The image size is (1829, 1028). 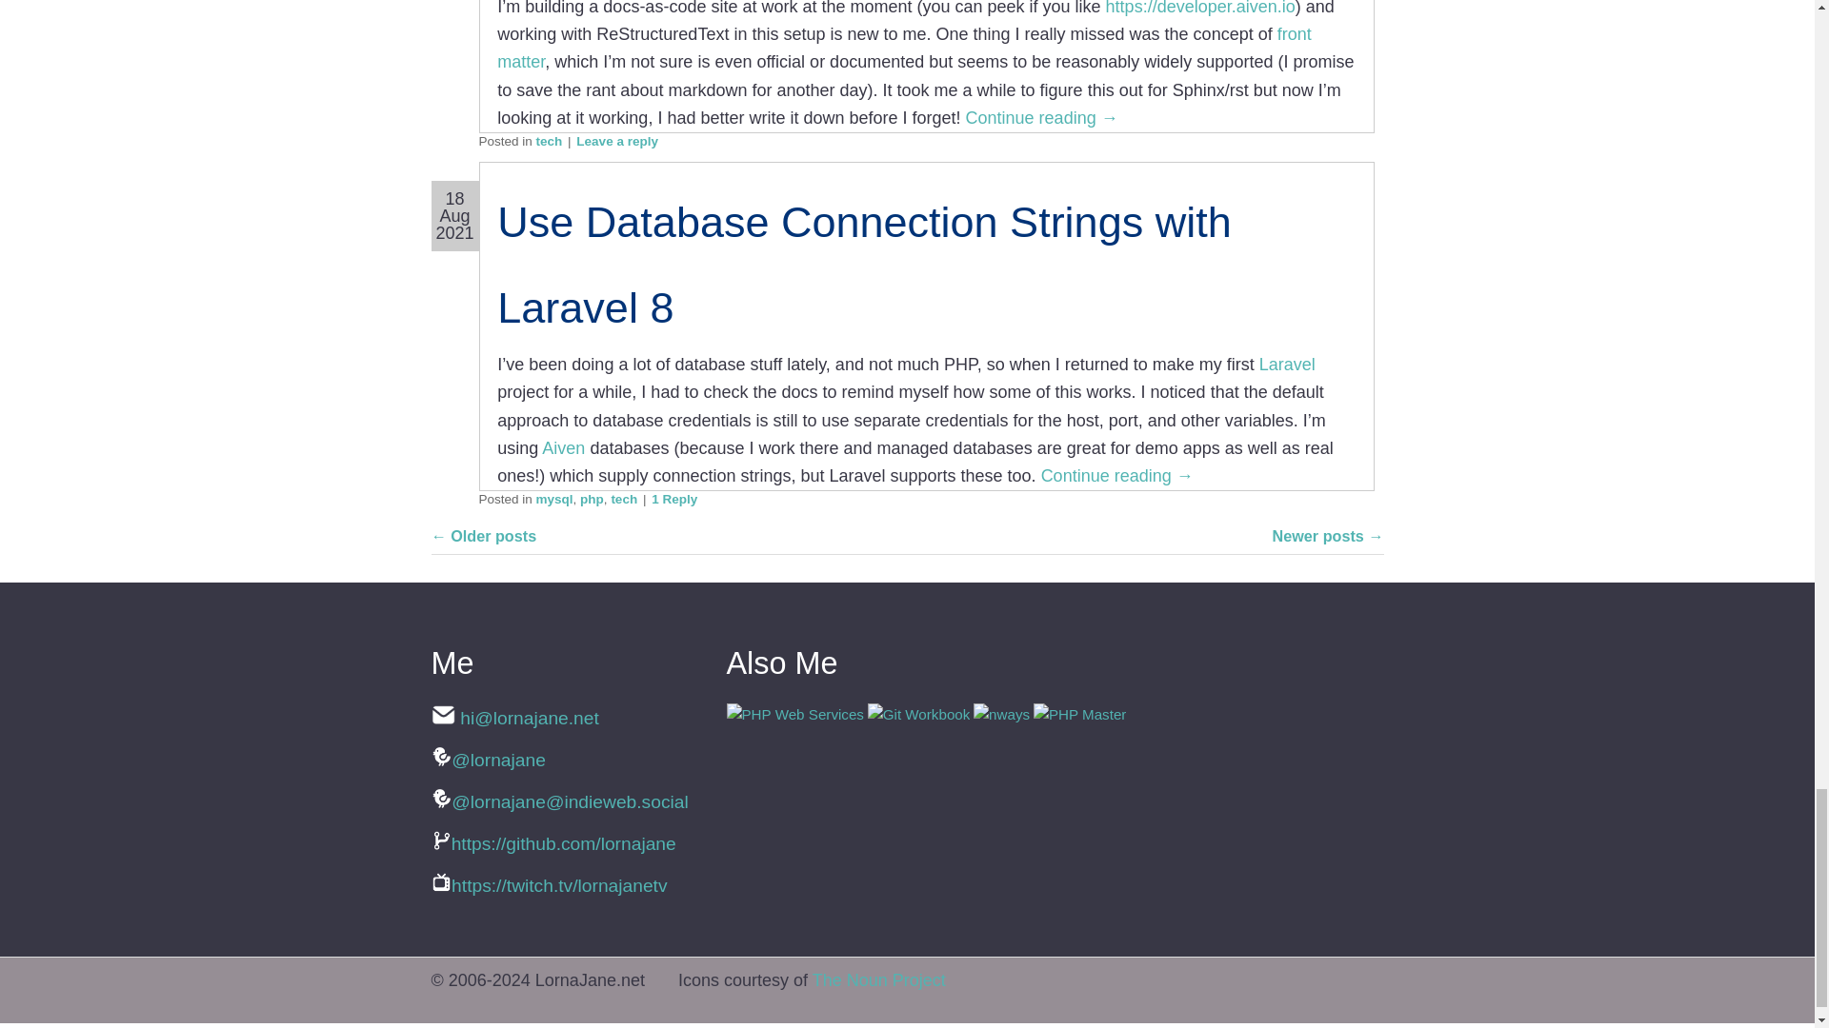 I want to click on The Noun Project, so click(x=878, y=980).